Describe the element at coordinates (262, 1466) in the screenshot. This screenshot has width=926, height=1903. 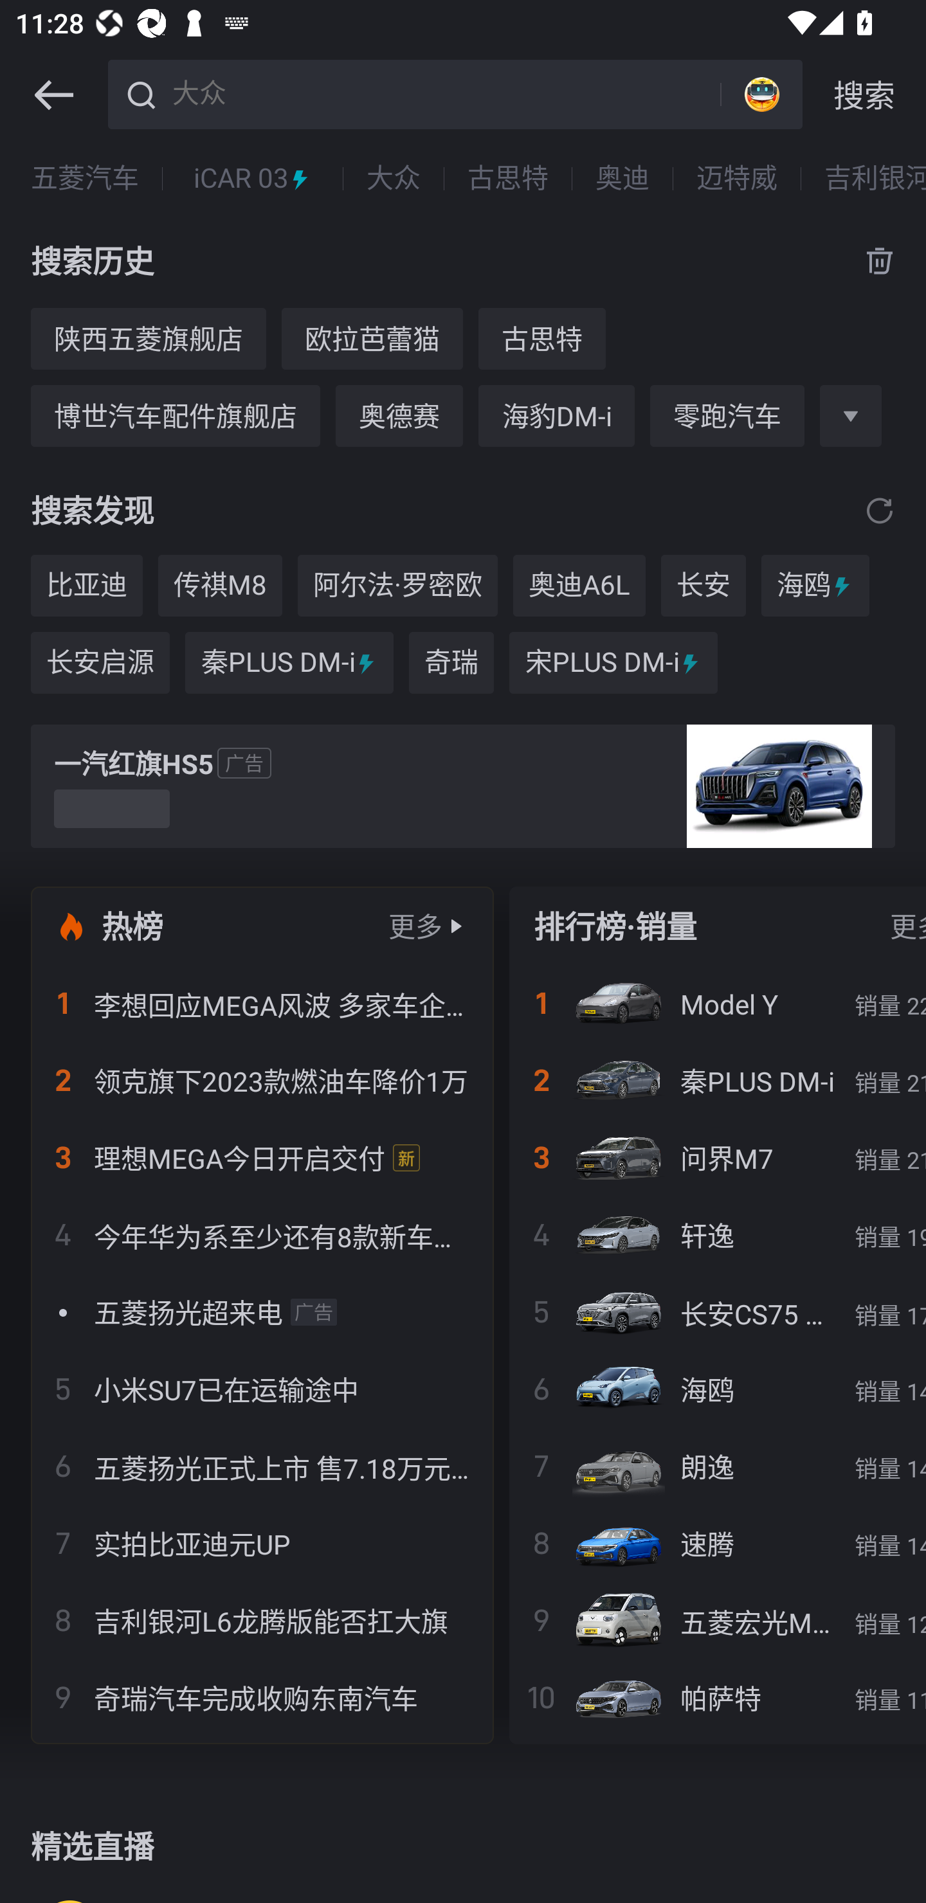
I see `五菱扬光正式上市 售7.18万元起` at that location.